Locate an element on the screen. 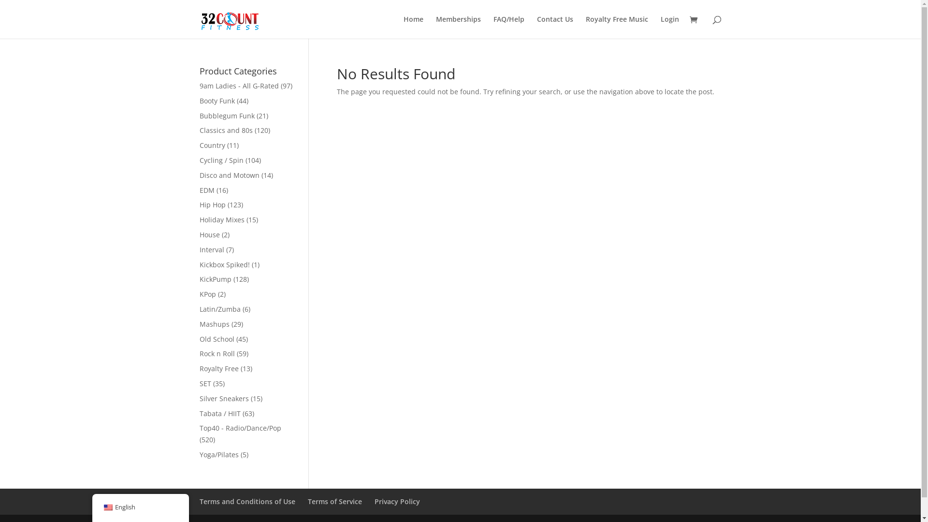 This screenshot has width=928, height=522. Tabata / HIIT is located at coordinates (219, 414).